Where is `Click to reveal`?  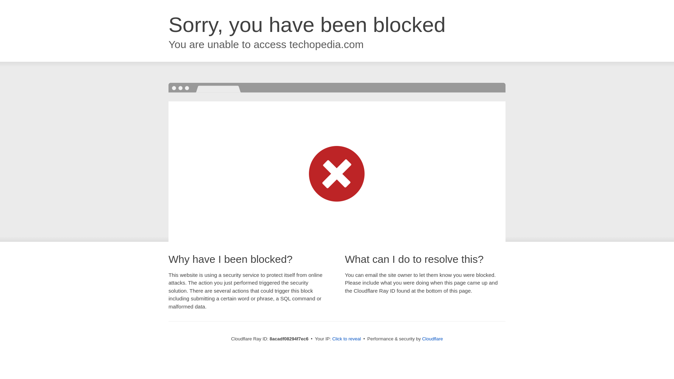 Click to reveal is located at coordinates (346, 339).